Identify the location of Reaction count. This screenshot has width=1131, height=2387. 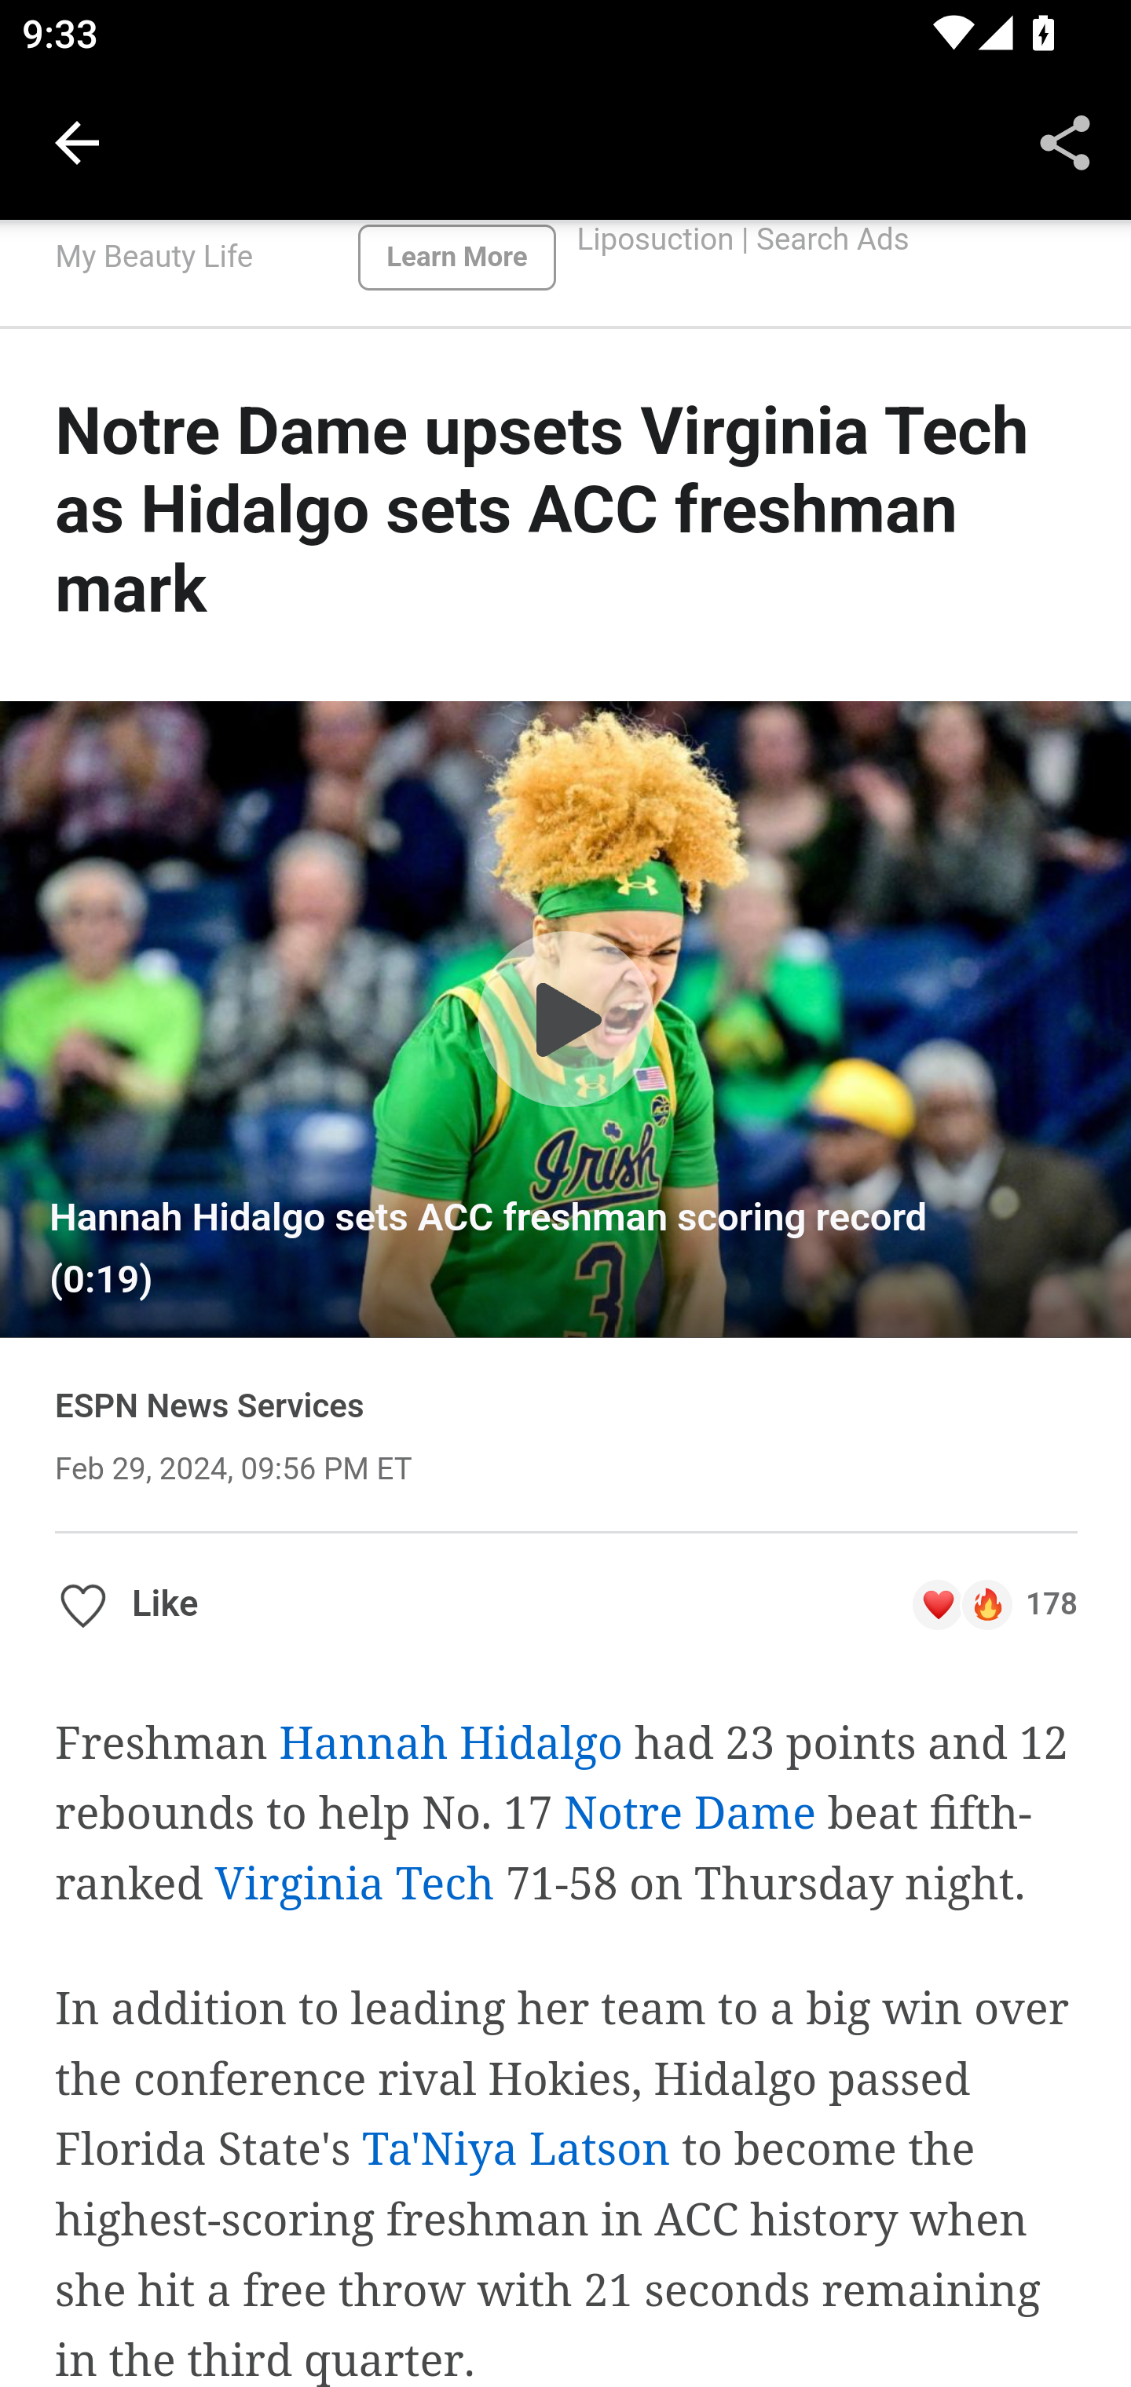
(994, 1605).